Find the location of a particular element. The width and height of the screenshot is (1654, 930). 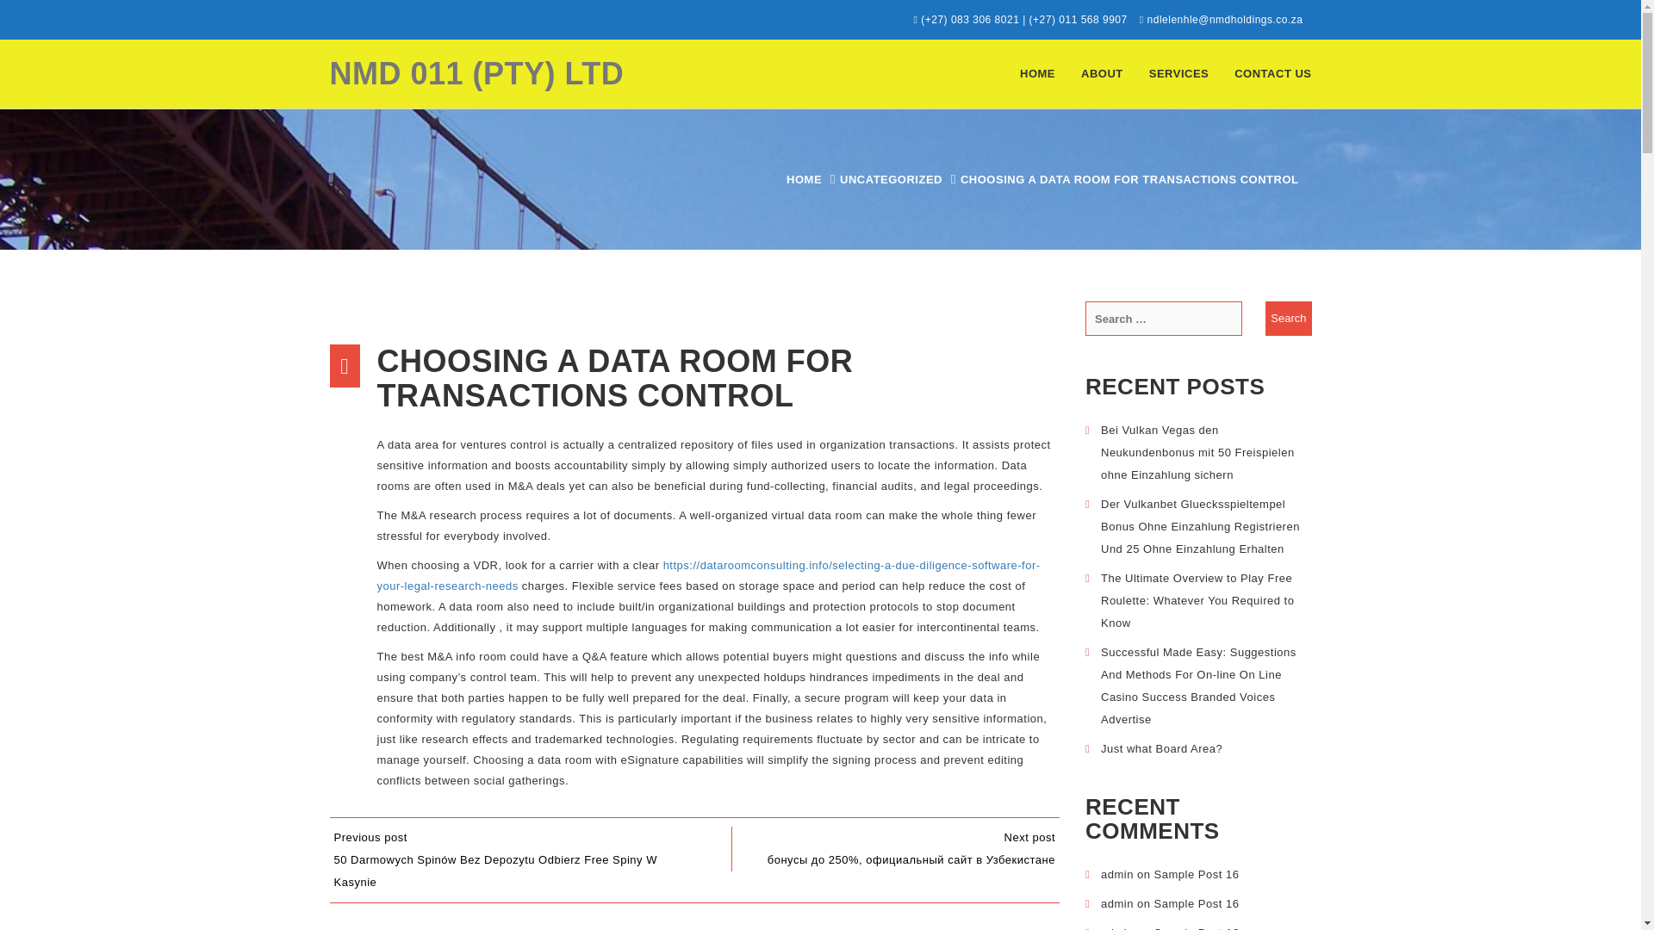

Sample Post 16 is located at coordinates (1197, 904).